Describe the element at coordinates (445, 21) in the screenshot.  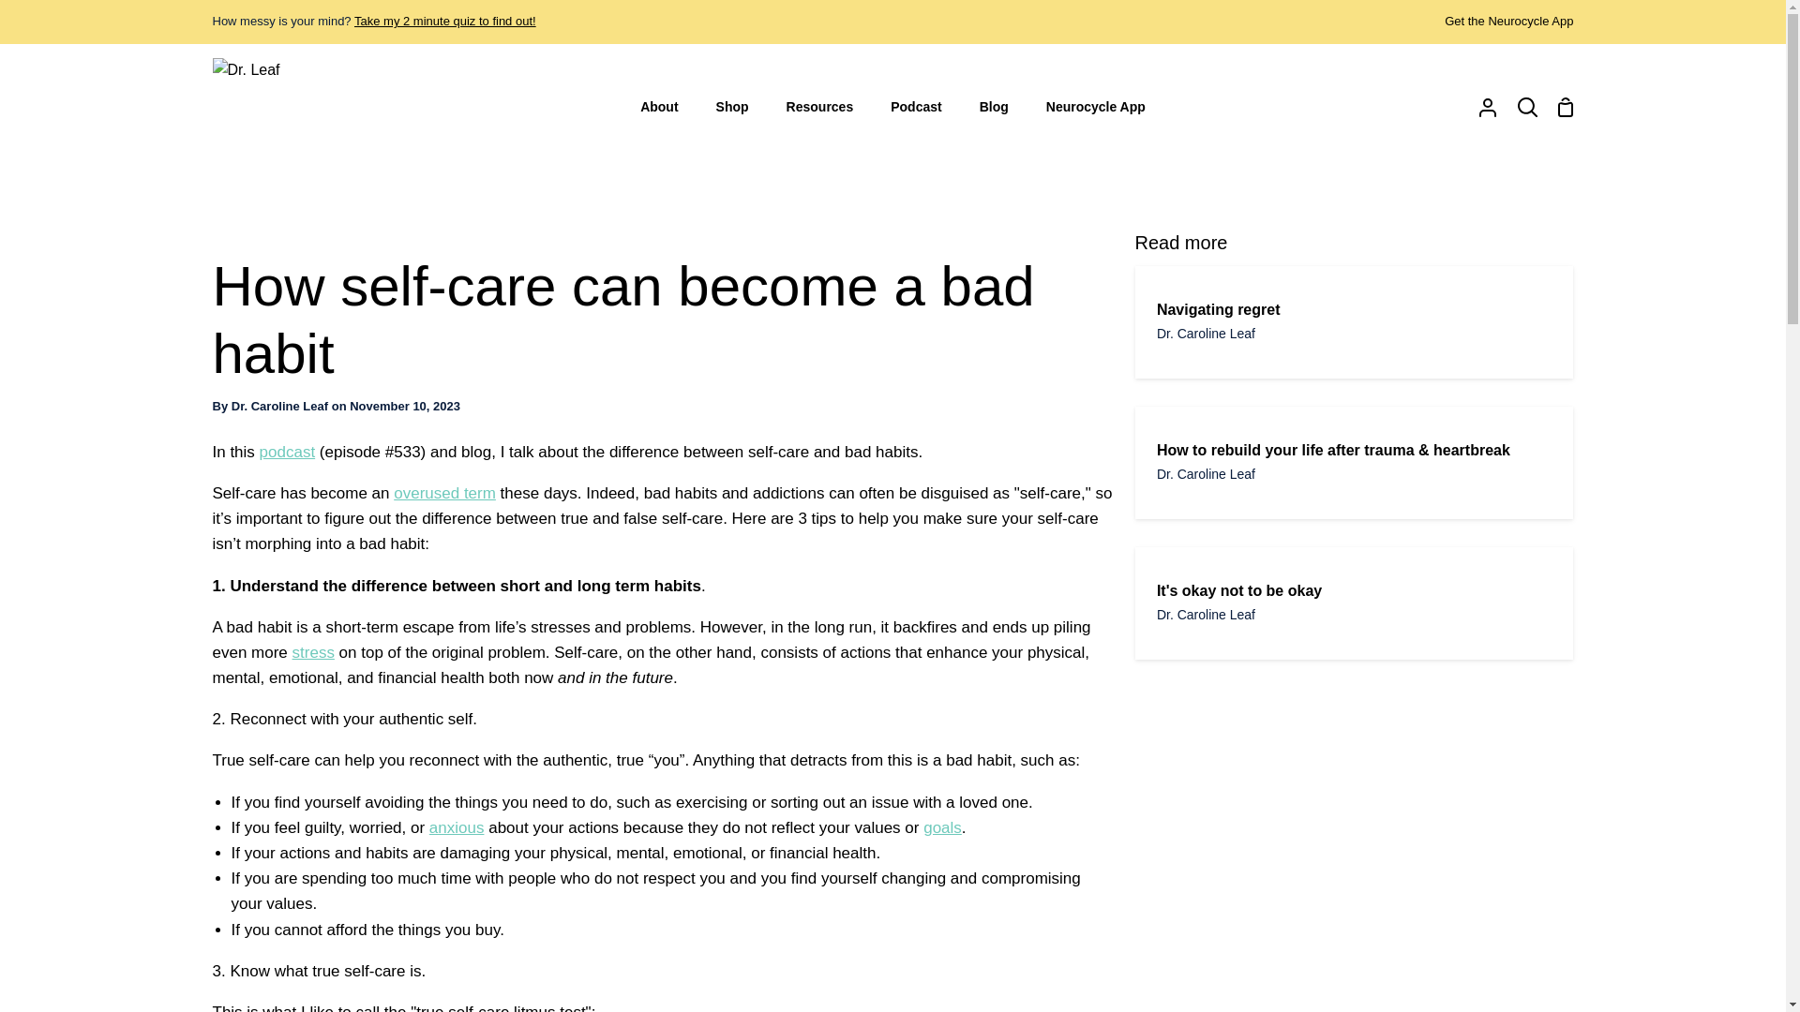
I see `Take my 2 minute quiz to find out!` at that location.